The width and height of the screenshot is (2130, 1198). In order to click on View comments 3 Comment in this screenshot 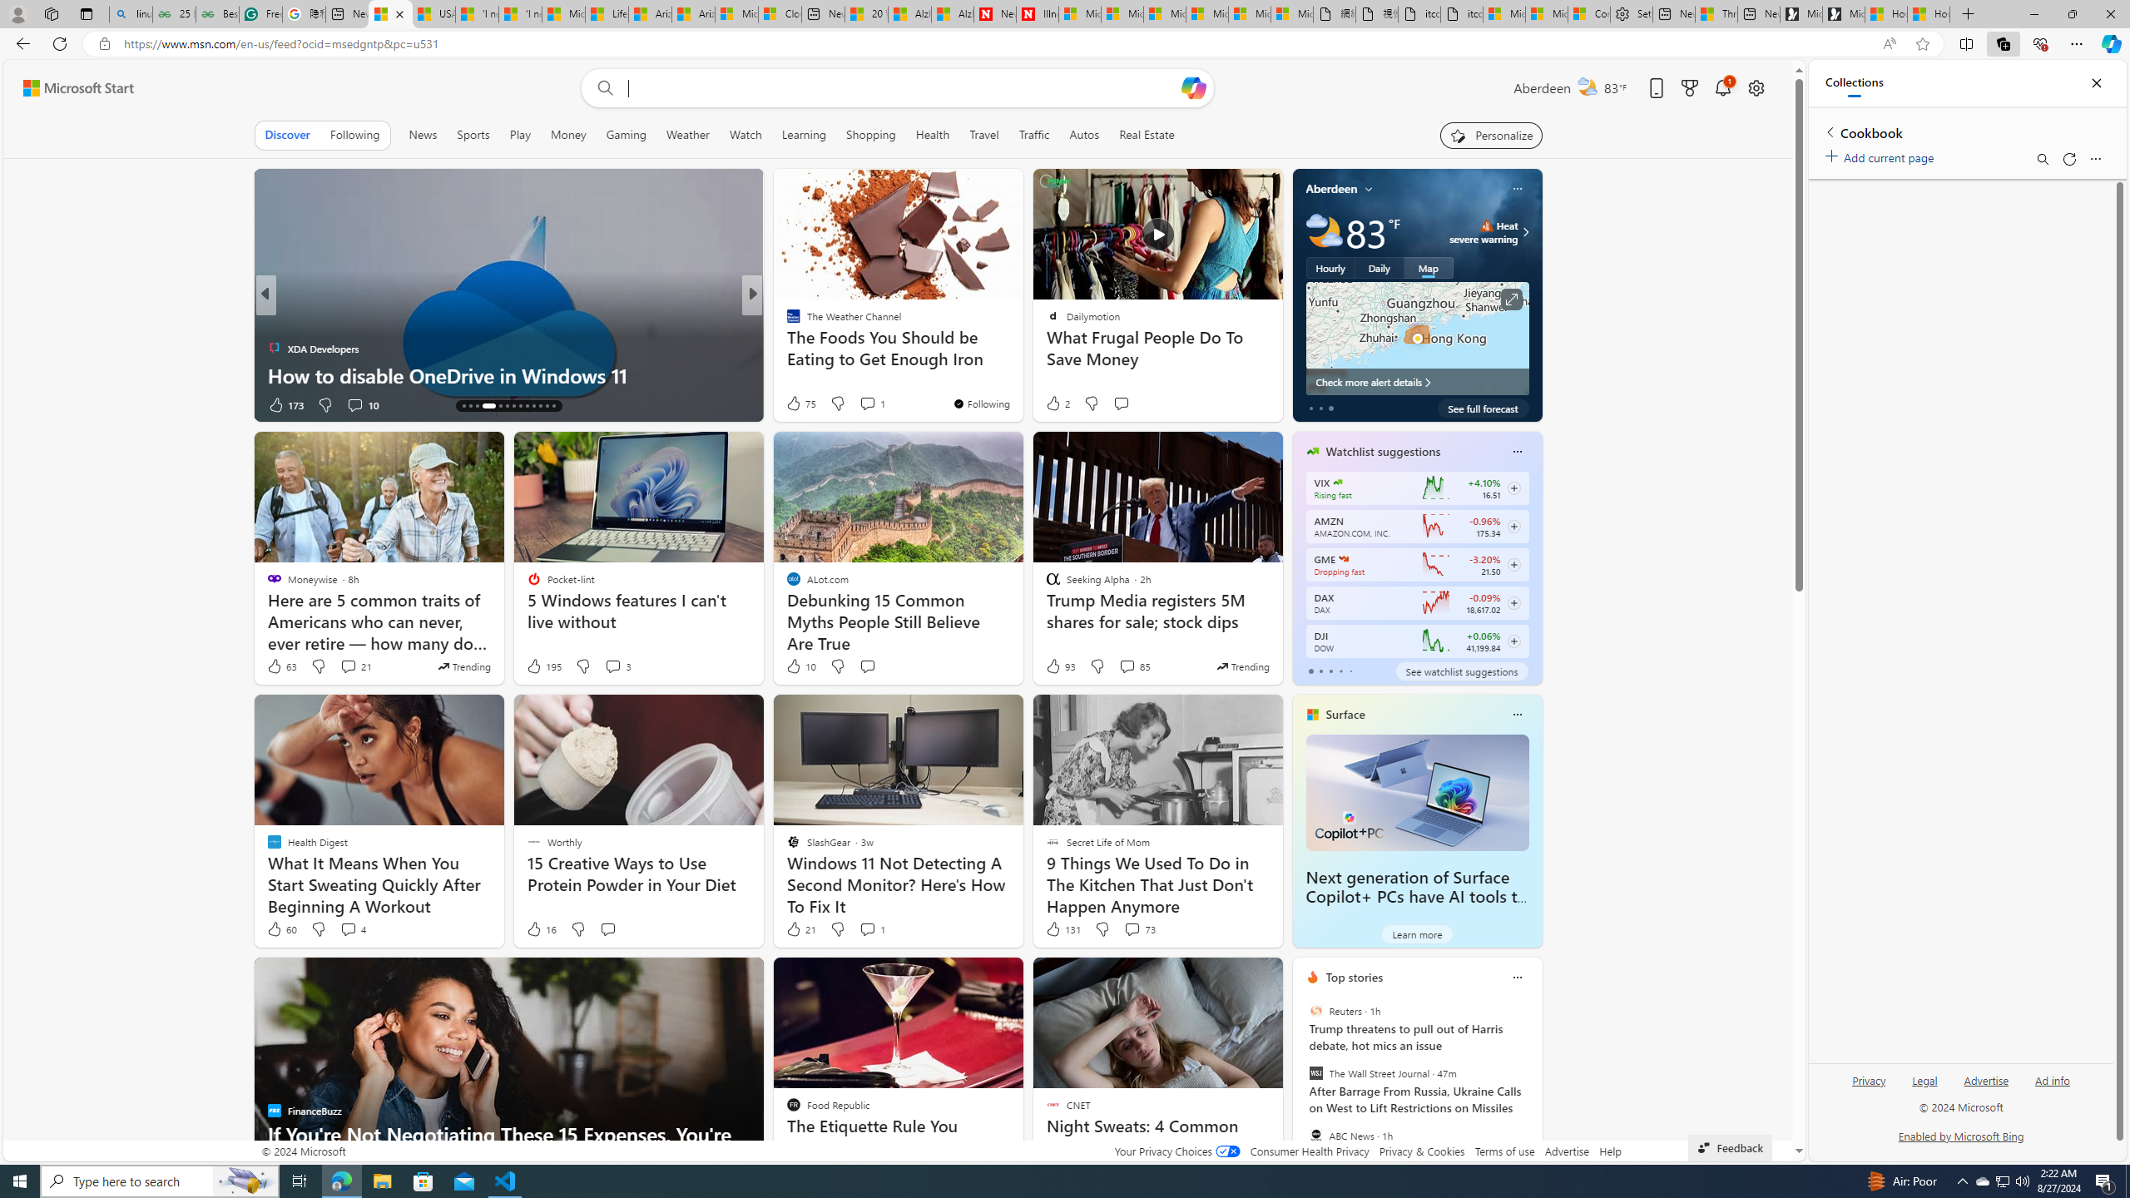, I will do `click(613, 666)`.